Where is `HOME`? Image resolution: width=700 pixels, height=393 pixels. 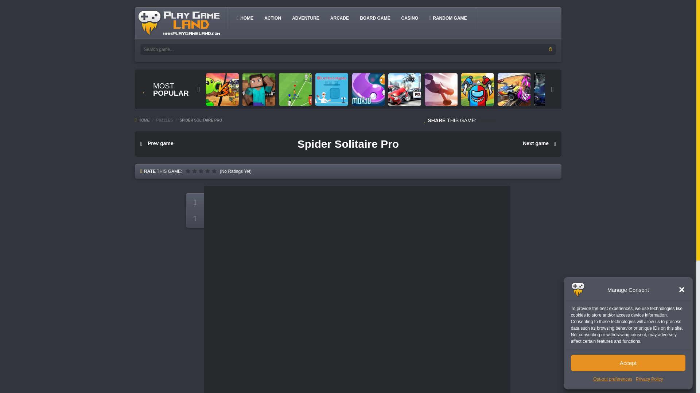 HOME is located at coordinates (142, 120).